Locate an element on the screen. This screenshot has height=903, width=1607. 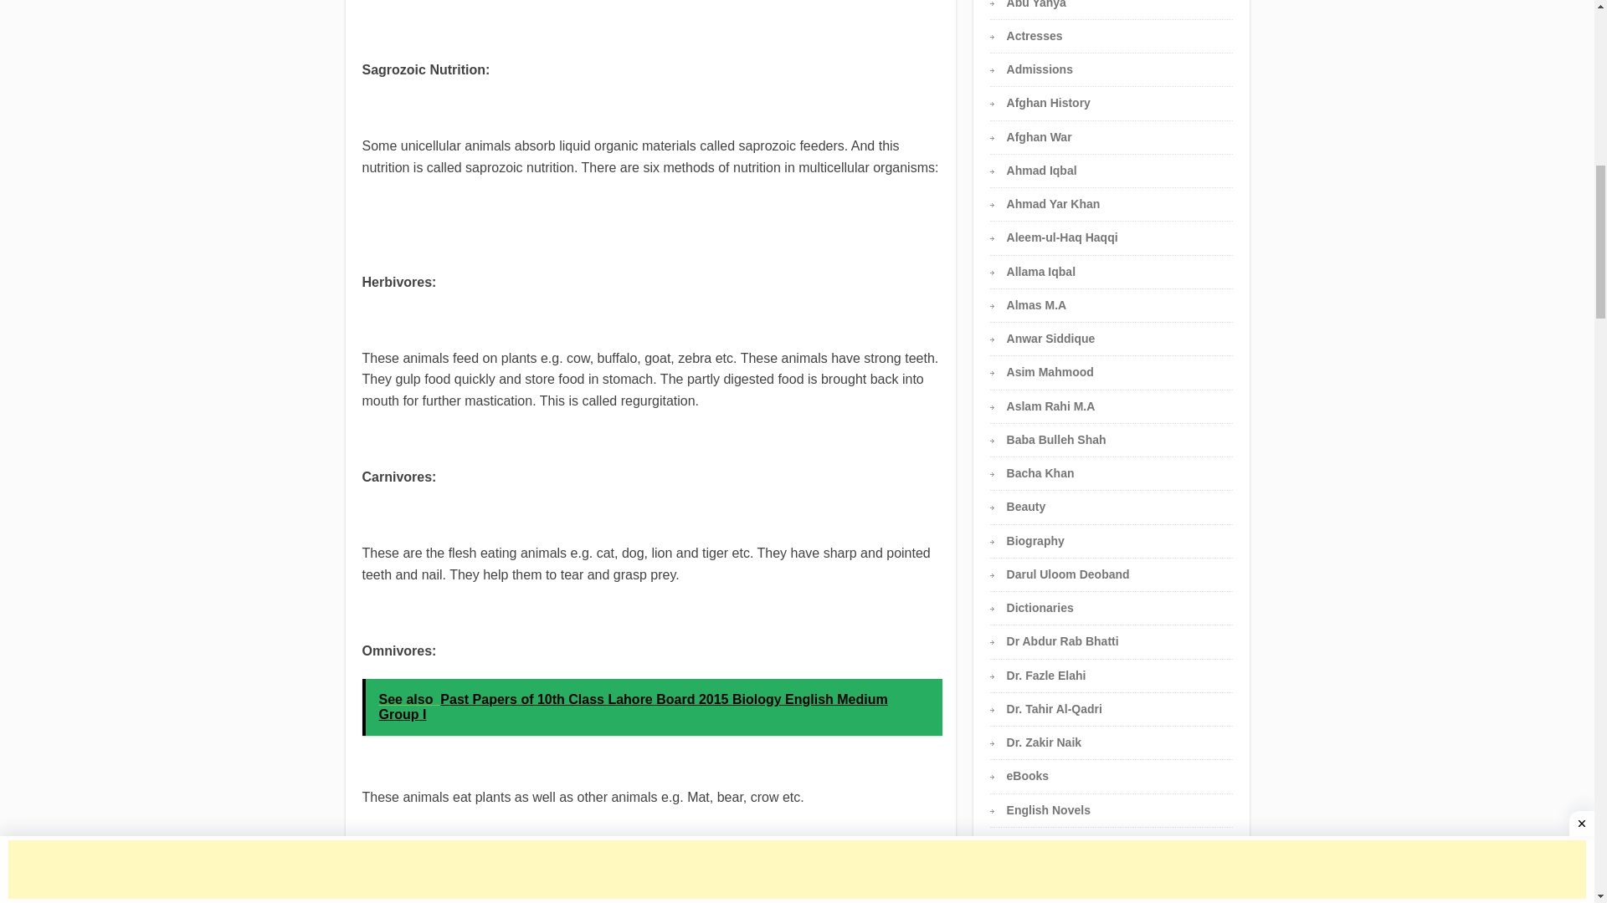
Abu Yahya is located at coordinates (1036, 4).